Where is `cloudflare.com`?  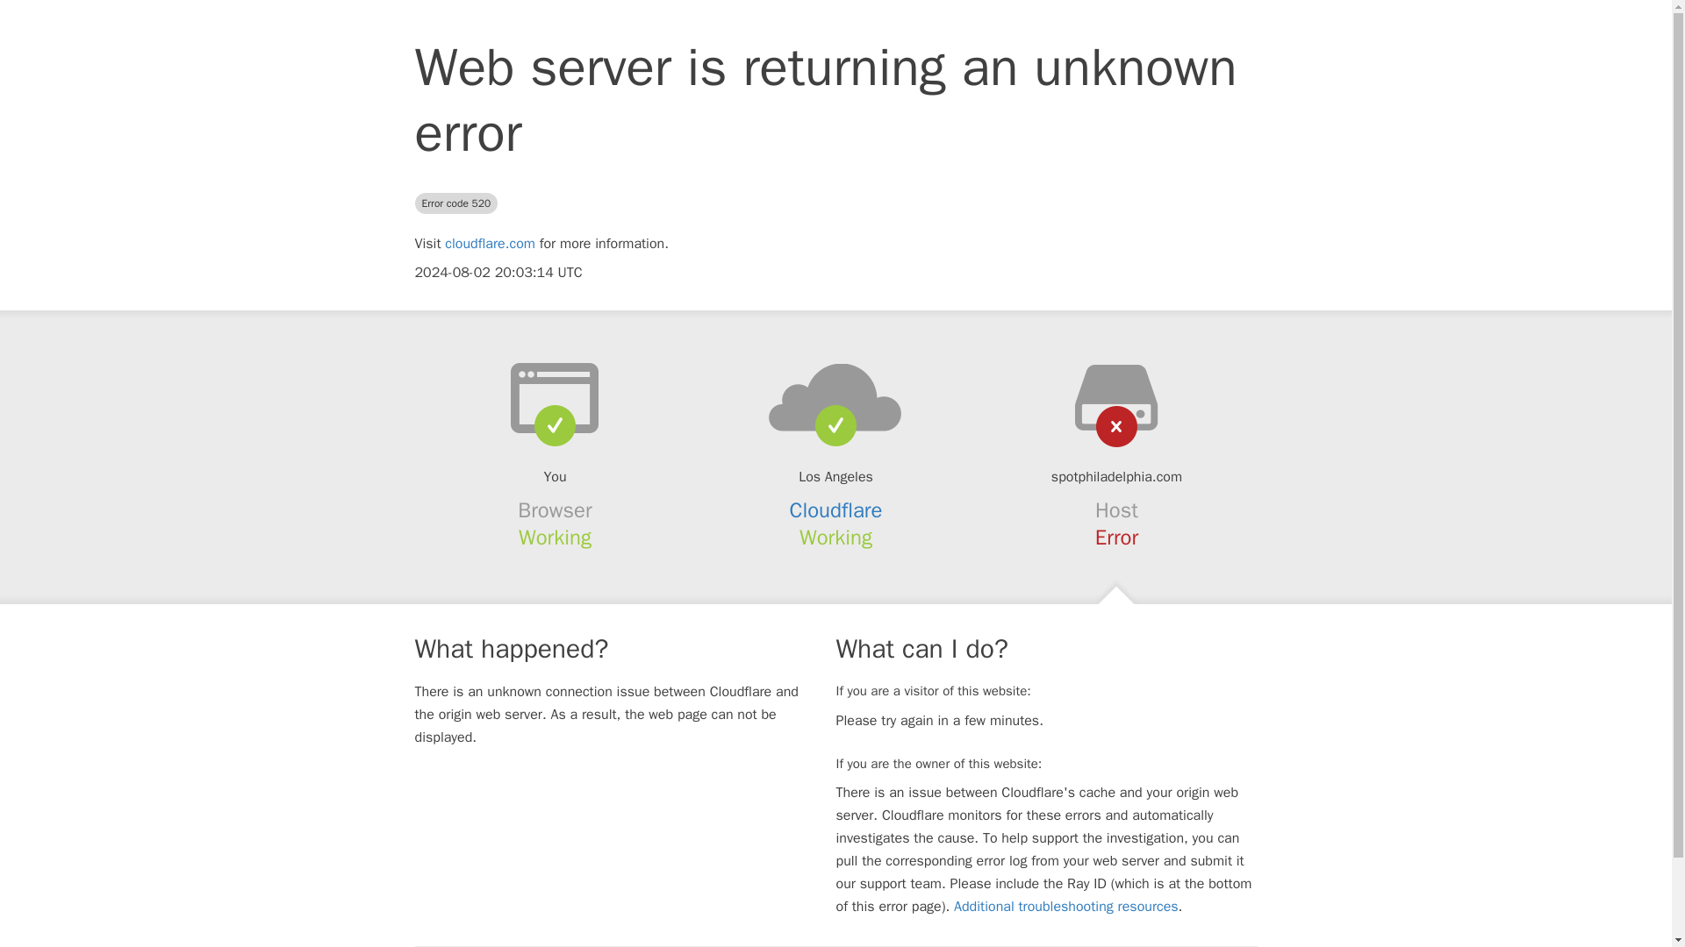 cloudflare.com is located at coordinates (490, 244).